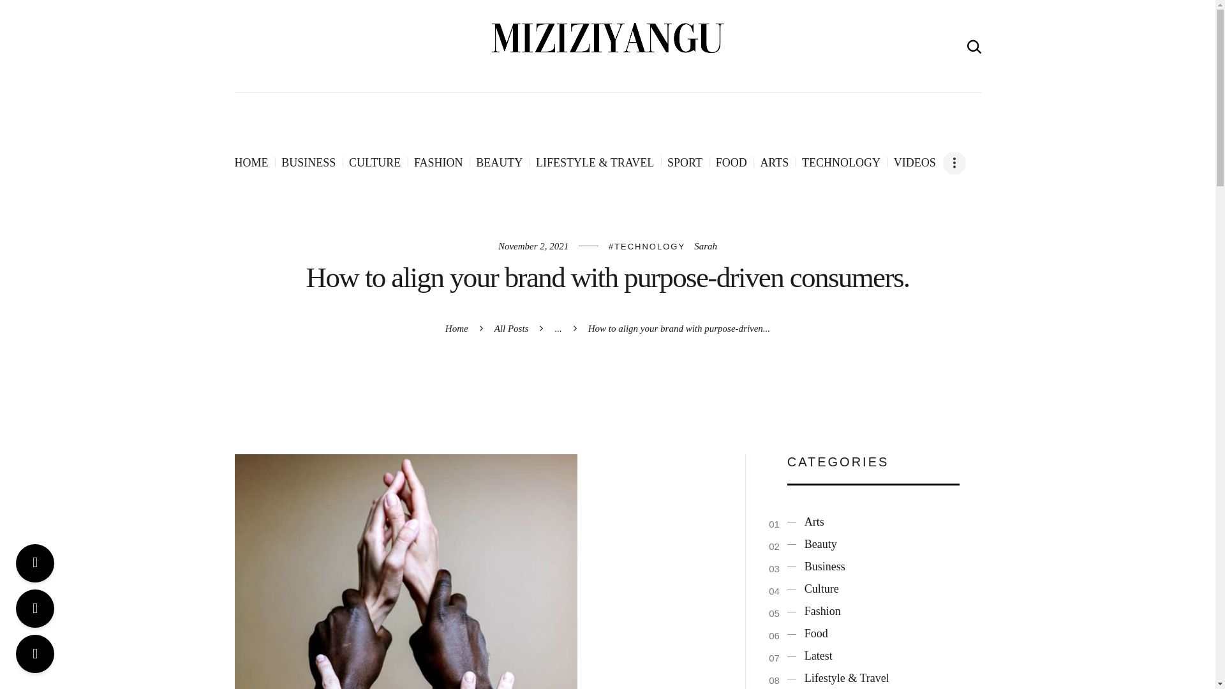 This screenshot has width=1225, height=689. What do you see at coordinates (499, 163) in the screenshot?
I see `BEAUTY` at bounding box center [499, 163].